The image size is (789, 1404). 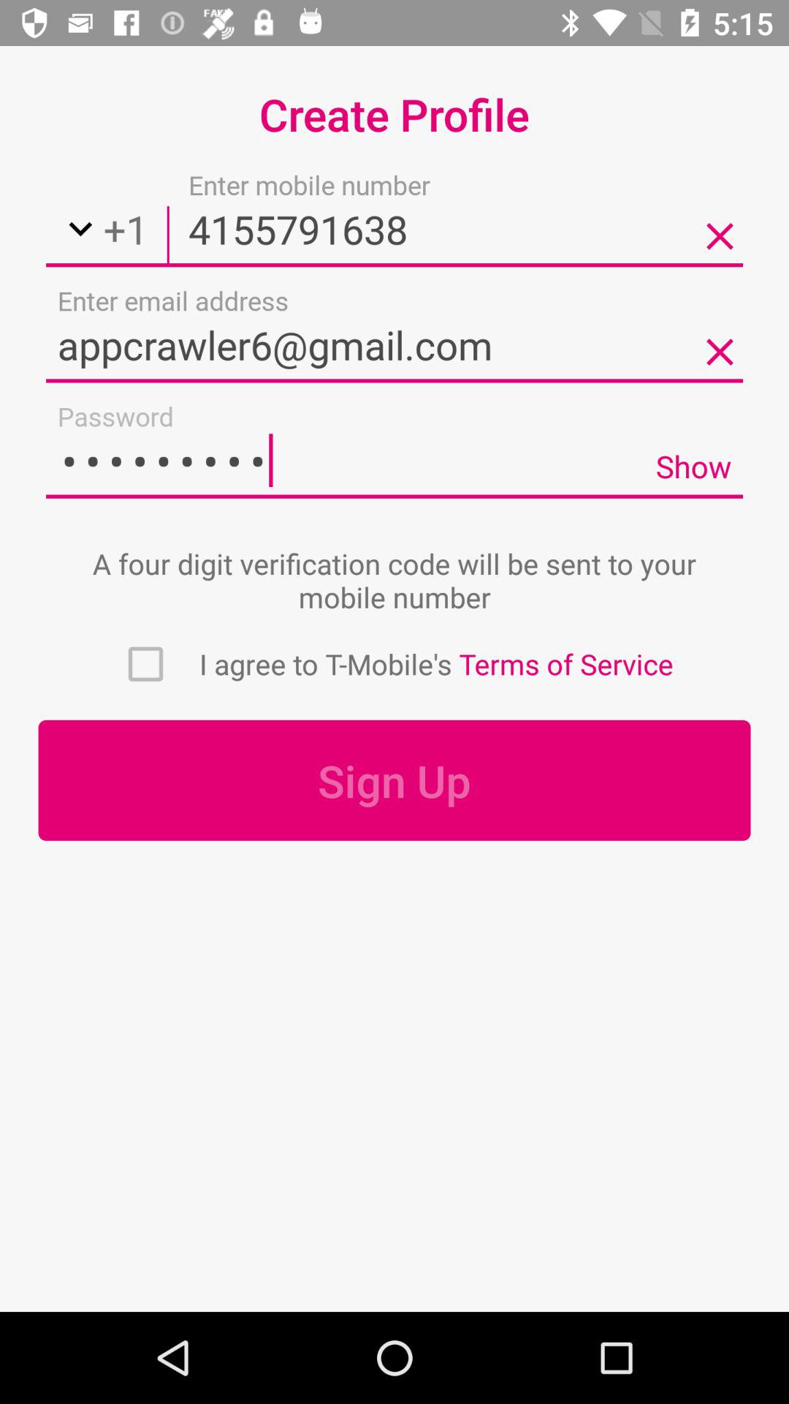 I want to click on enter email address, so click(x=394, y=344).